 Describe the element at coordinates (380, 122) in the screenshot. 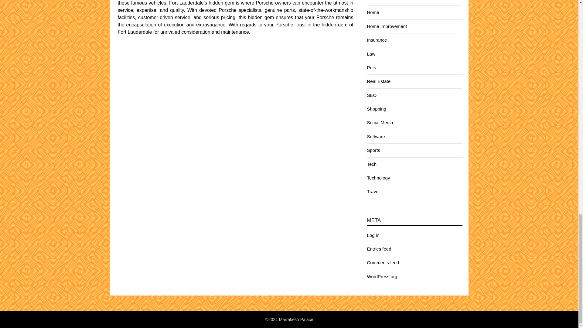

I see `Social Media` at that location.